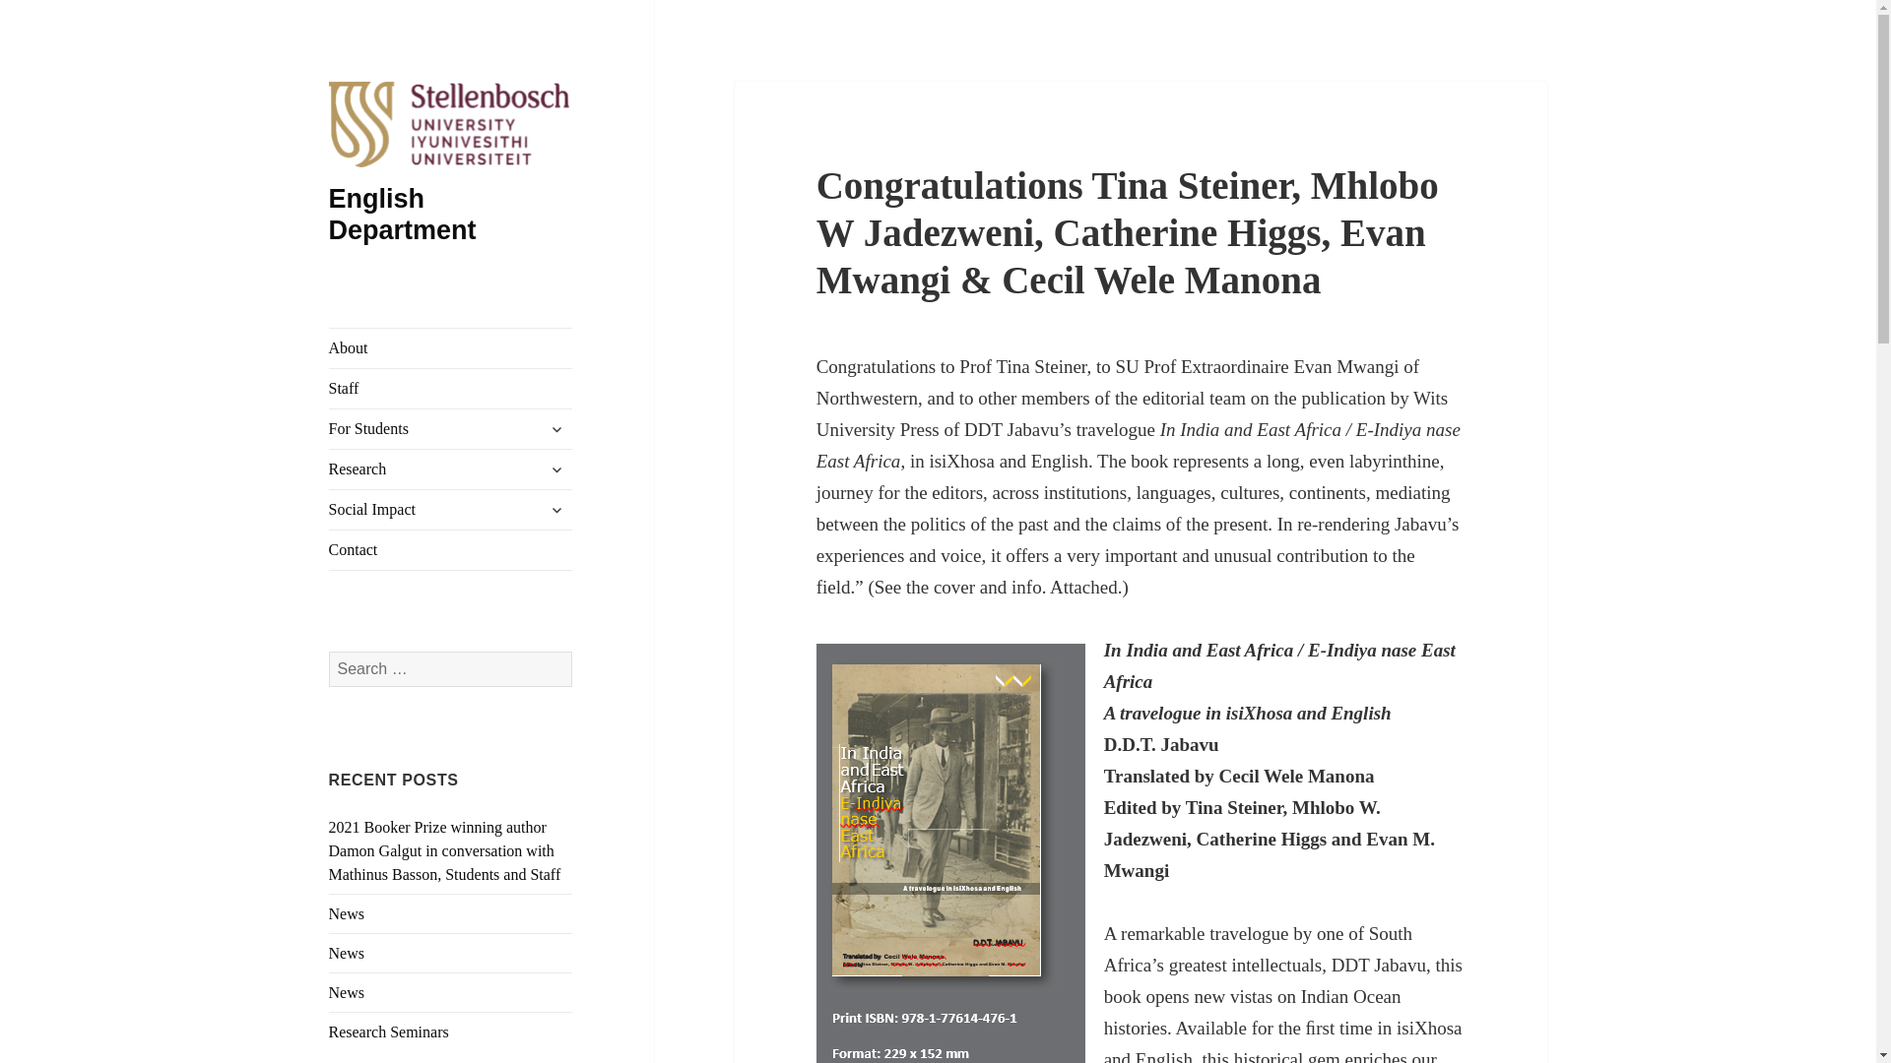 The height and width of the screenshot is (1063, 1891). What do you see at coordinates (402, 215) in the screenshot?
I see `English Department` at bounding box center [402, 215].